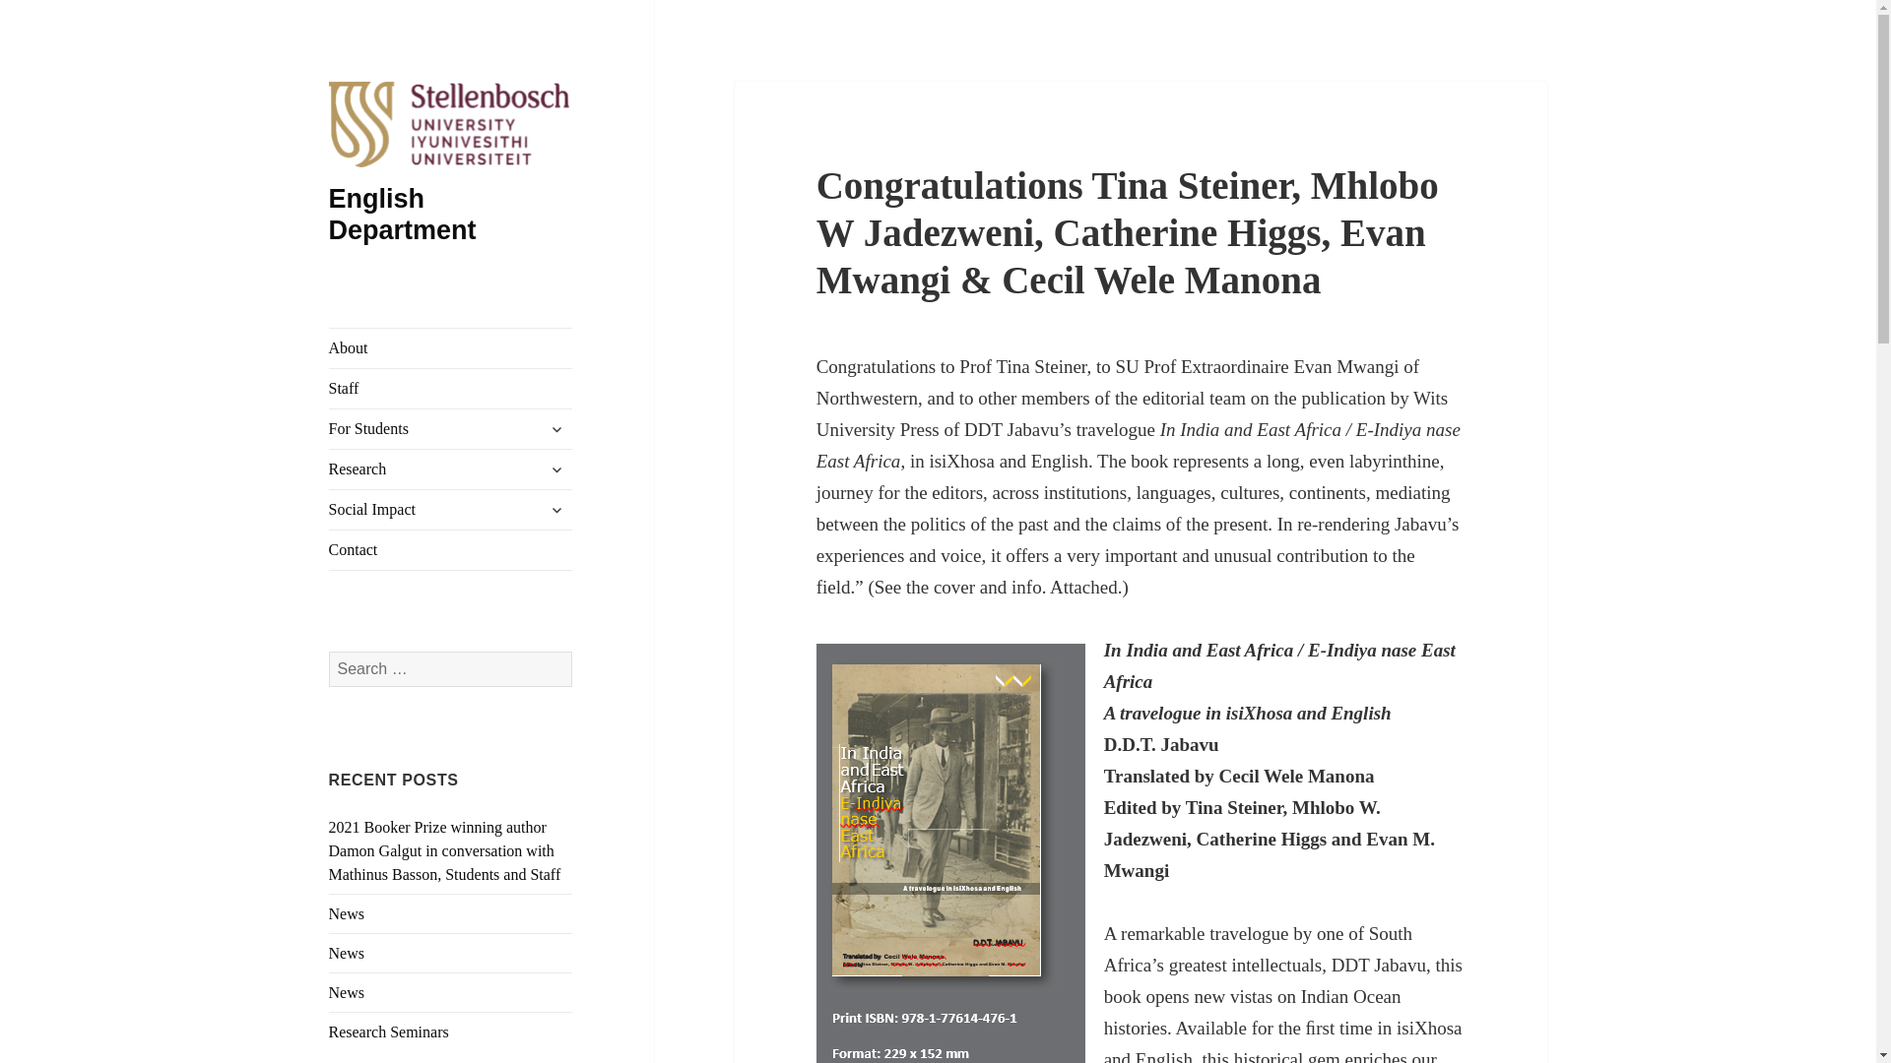 The height and width of the screenshot is (1063, 1891). What do you see at coordinates (402, 215) in the screenshot?
I see `English Department` at bounding box center [402, 215].